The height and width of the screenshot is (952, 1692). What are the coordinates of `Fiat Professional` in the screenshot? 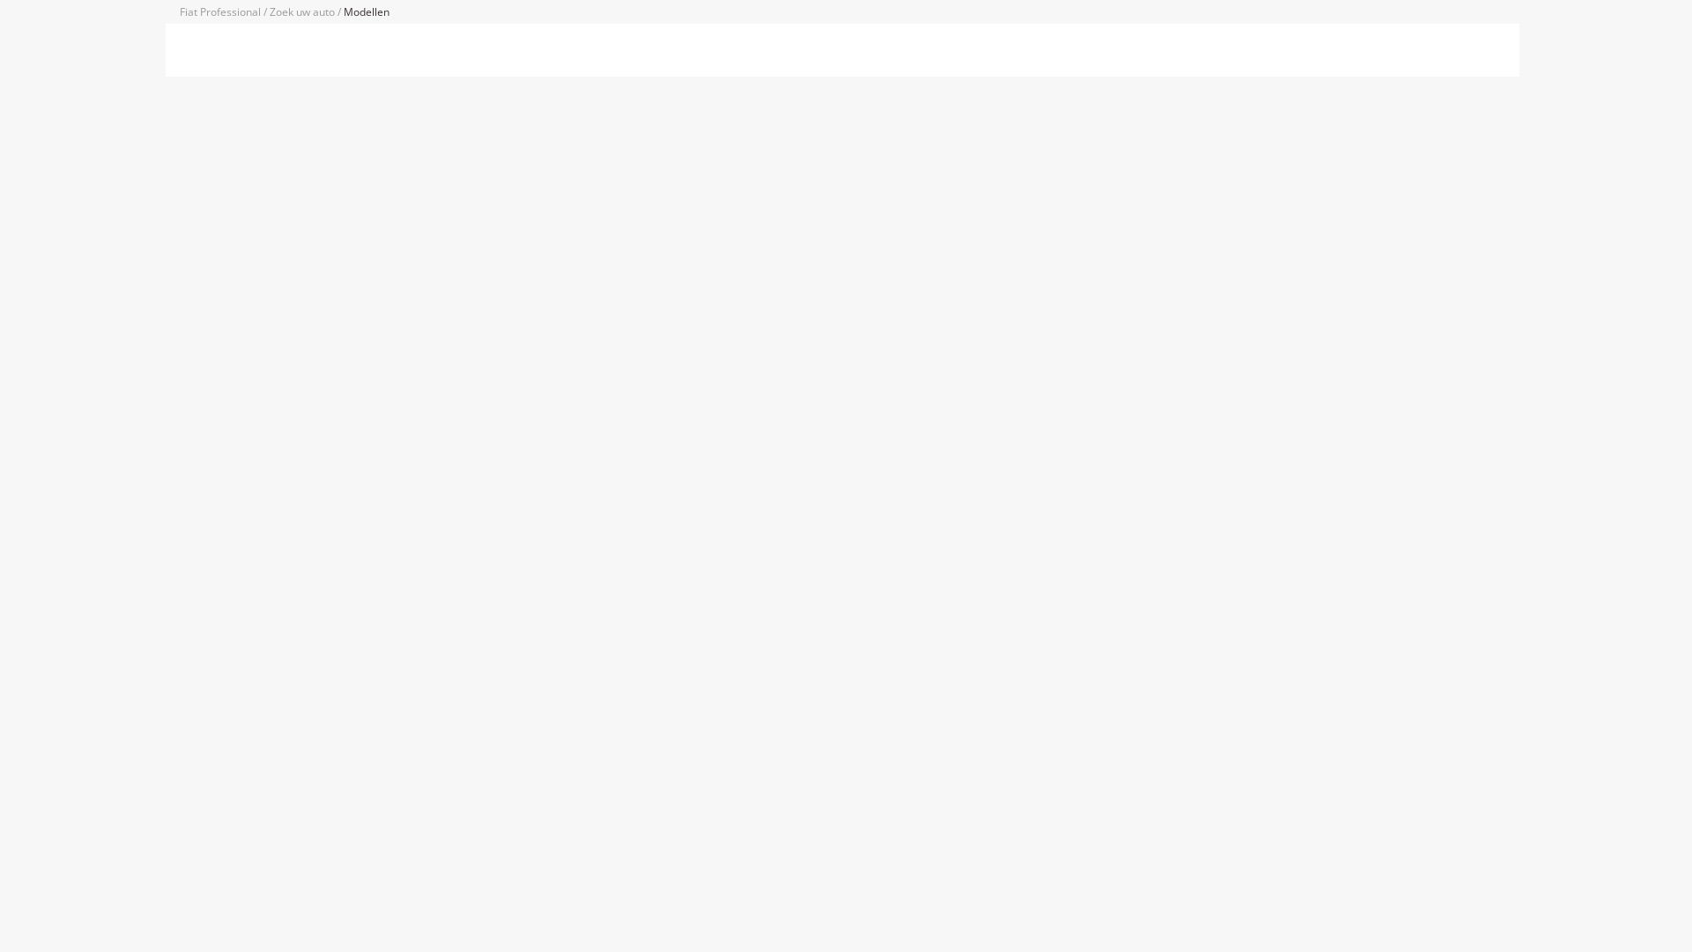 It's located at (222, 12).